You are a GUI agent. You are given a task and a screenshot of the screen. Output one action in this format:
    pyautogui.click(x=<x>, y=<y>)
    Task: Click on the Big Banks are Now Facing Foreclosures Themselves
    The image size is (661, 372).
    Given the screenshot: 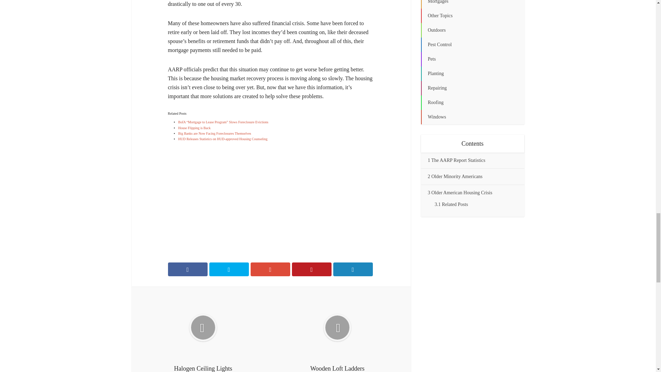 What is the action you would take?
    pyautogui.click(x=215, y=134)
    